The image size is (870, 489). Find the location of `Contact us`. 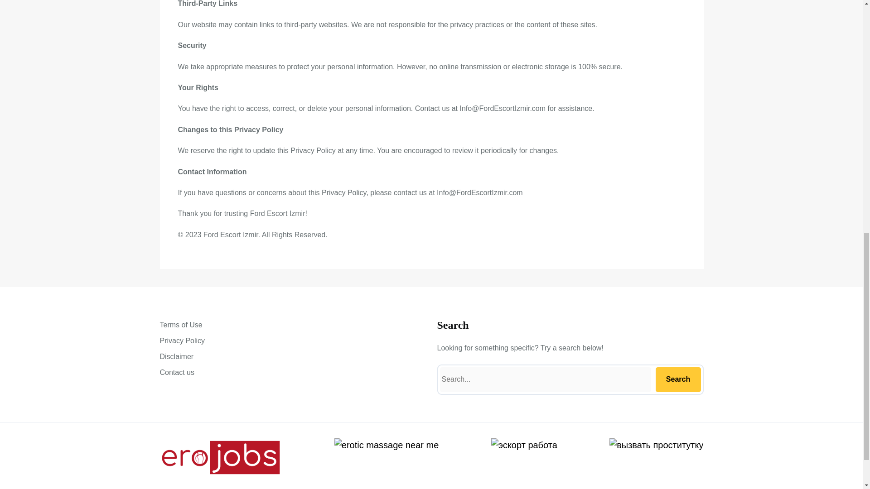

Contact us is located at coordinates (177, 372).